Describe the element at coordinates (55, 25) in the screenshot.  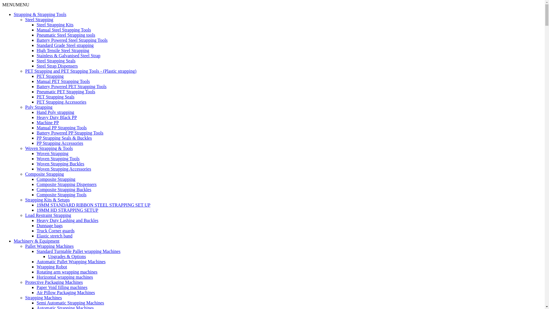
I see `Steel Strapping Kits` at that location.